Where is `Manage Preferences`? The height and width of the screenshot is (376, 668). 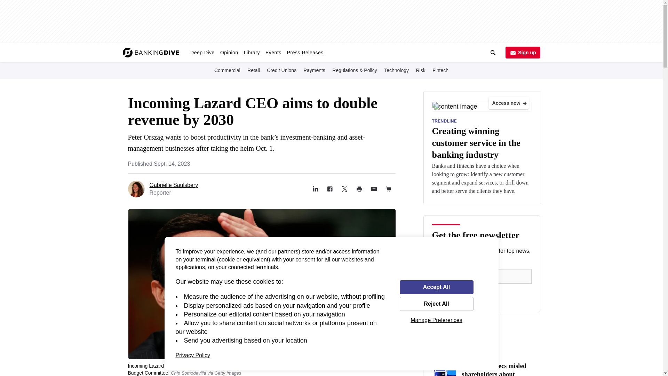
Manage Preferences is located at coordinates (436, 320).